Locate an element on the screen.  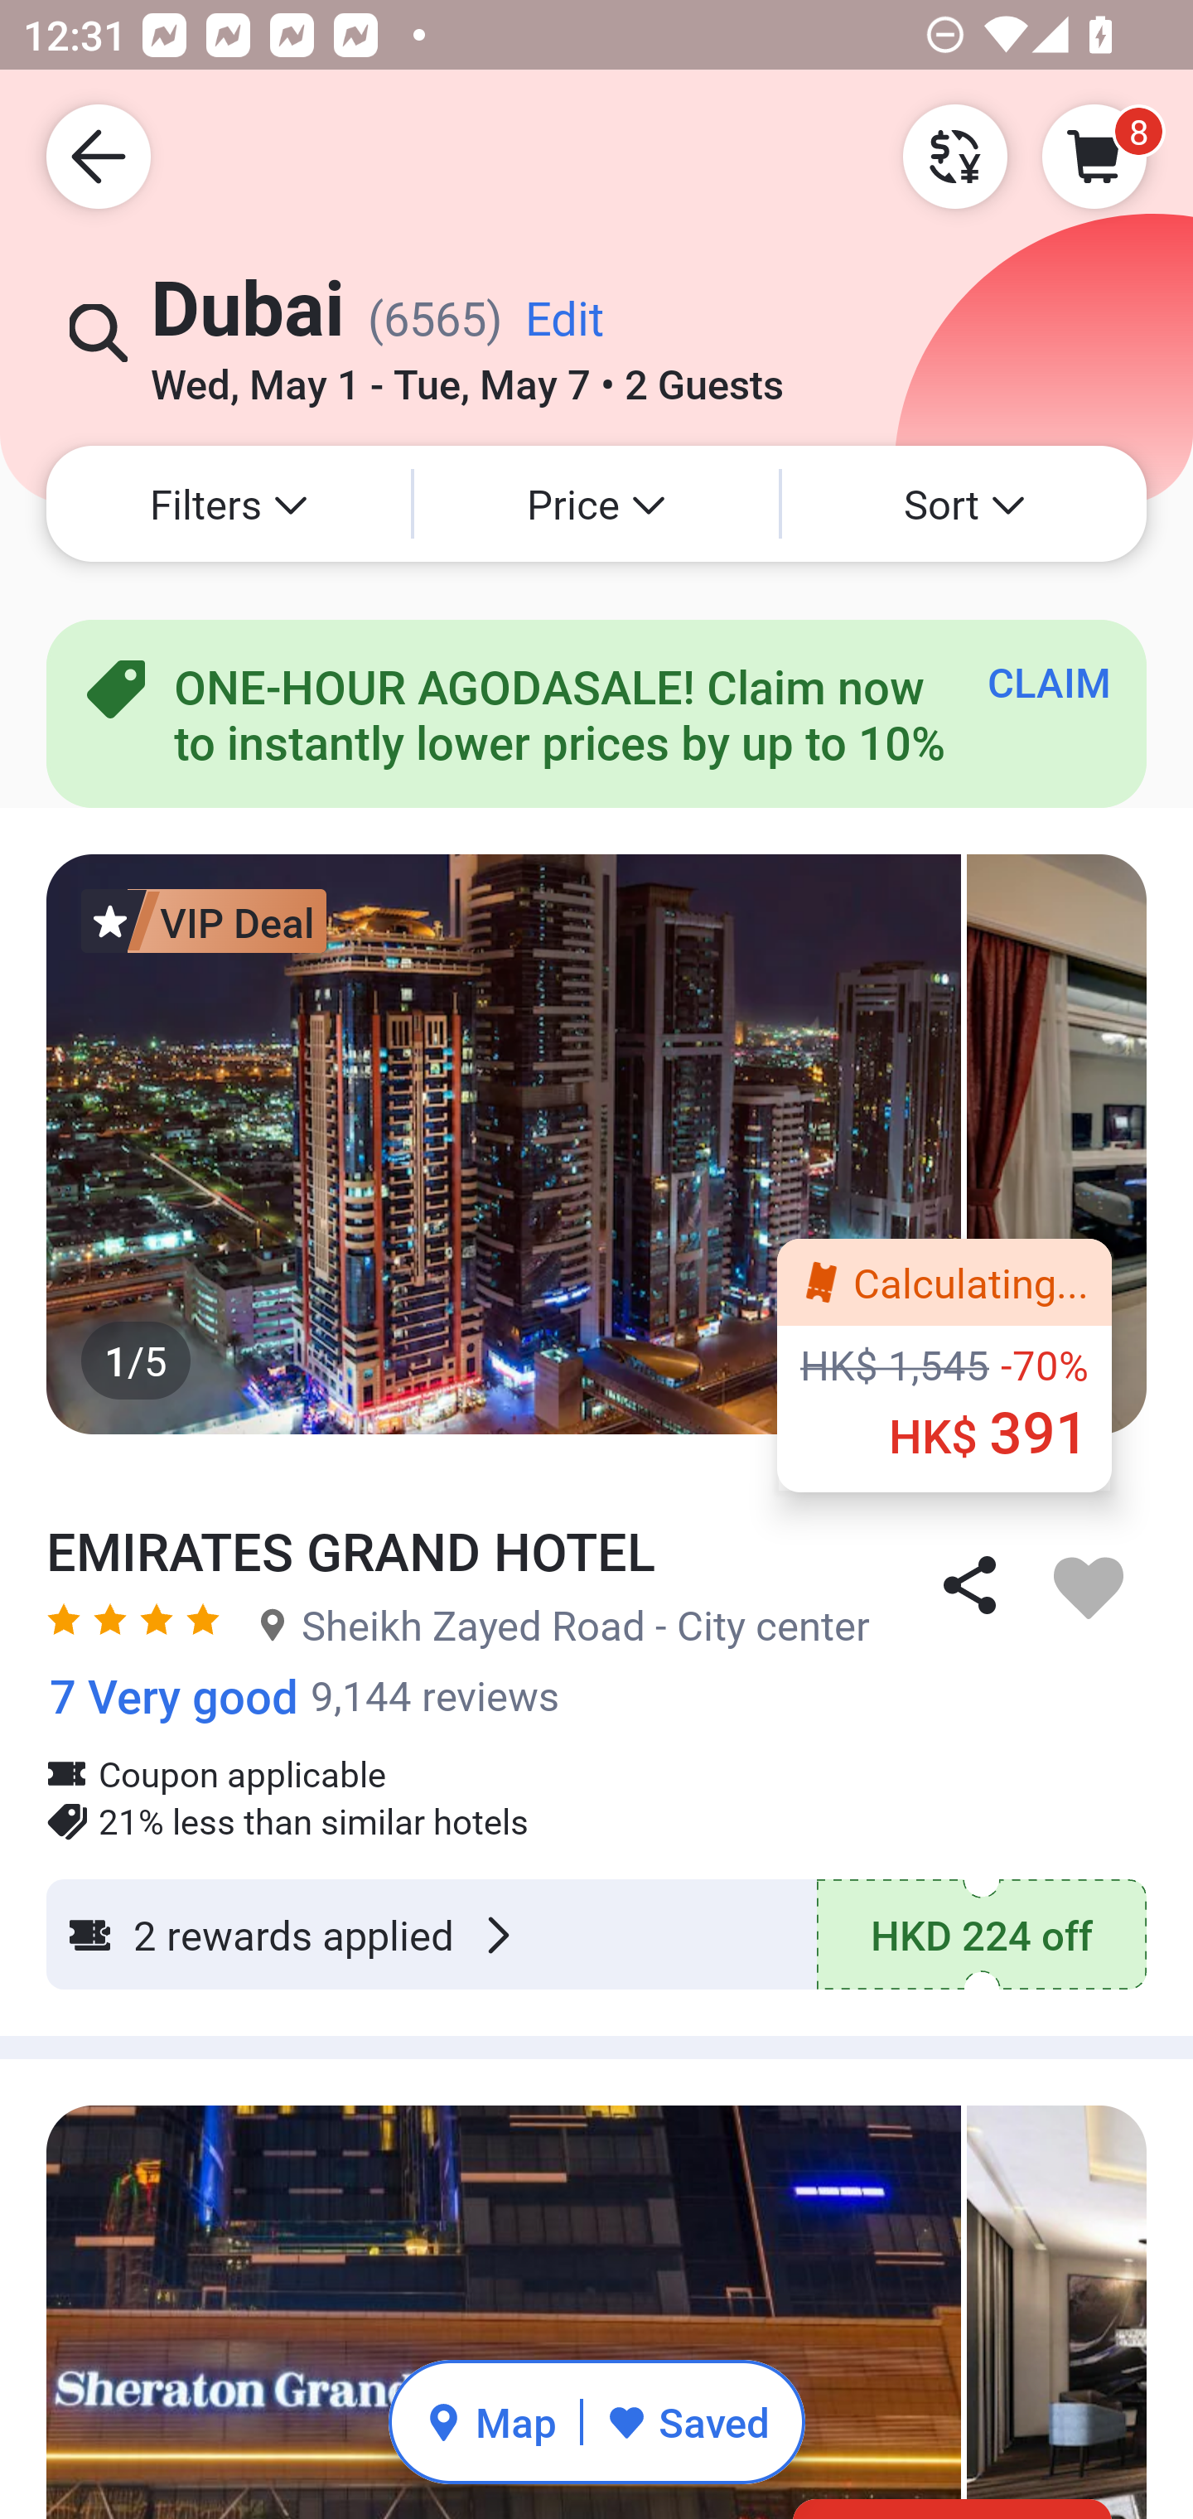
CLAIM is located at coordinates (1049, 681).